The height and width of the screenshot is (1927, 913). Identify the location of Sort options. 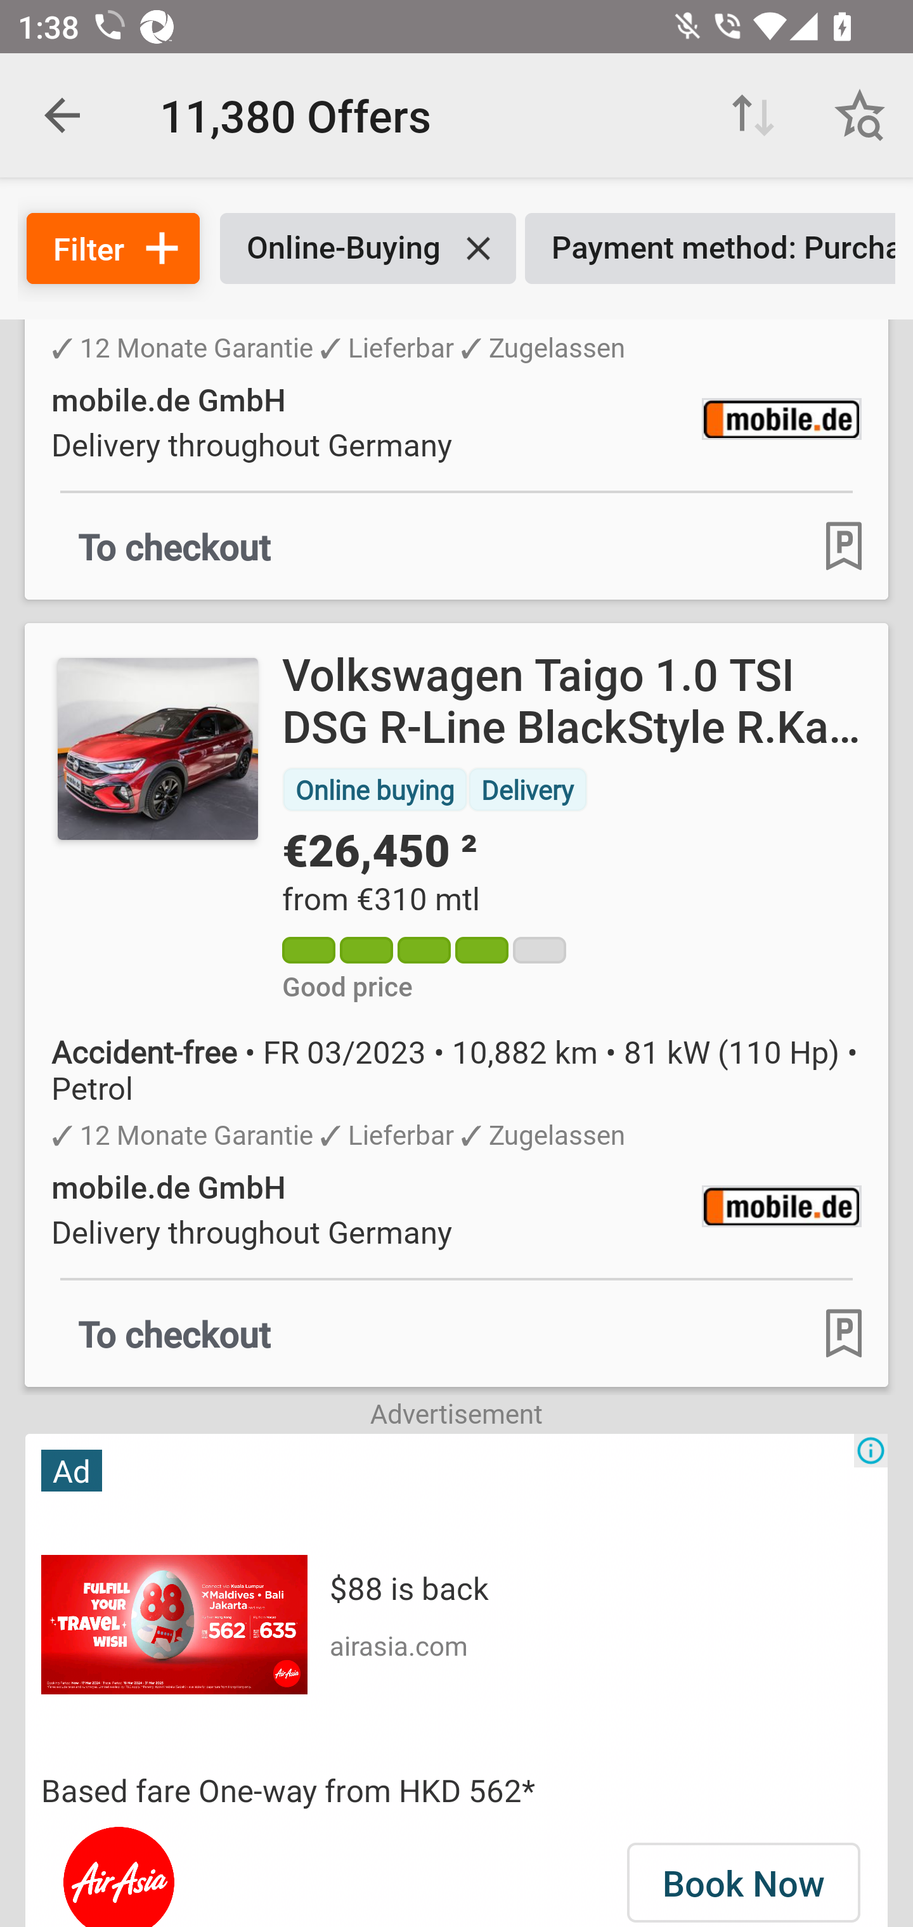
(753, 115).